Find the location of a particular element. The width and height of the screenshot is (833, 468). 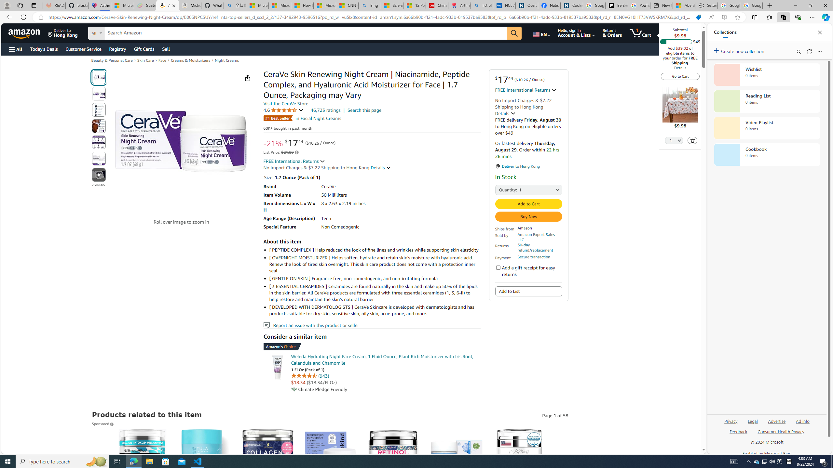

Consumer Health Privacy is located at coordinates (781, 434).